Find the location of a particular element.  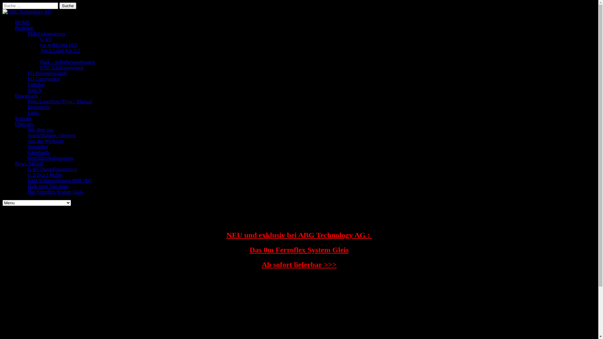

Links is located at coordinates (33, 113).